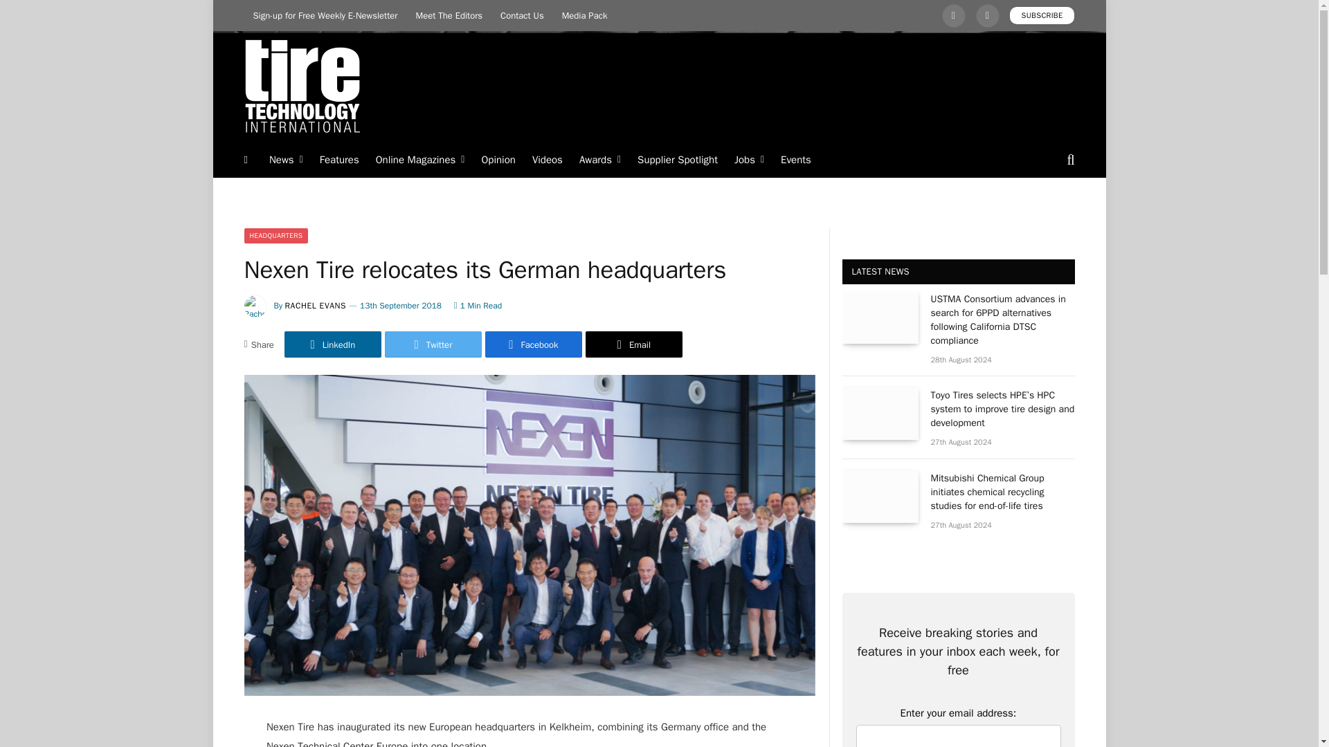  I want to click on Tire Technology International, so click(302, 86).